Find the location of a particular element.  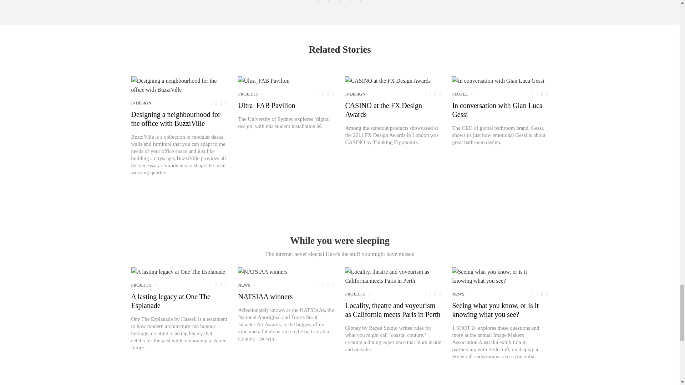

In conversation with Gian Luca Gessi is located at coordinates (498, 81).